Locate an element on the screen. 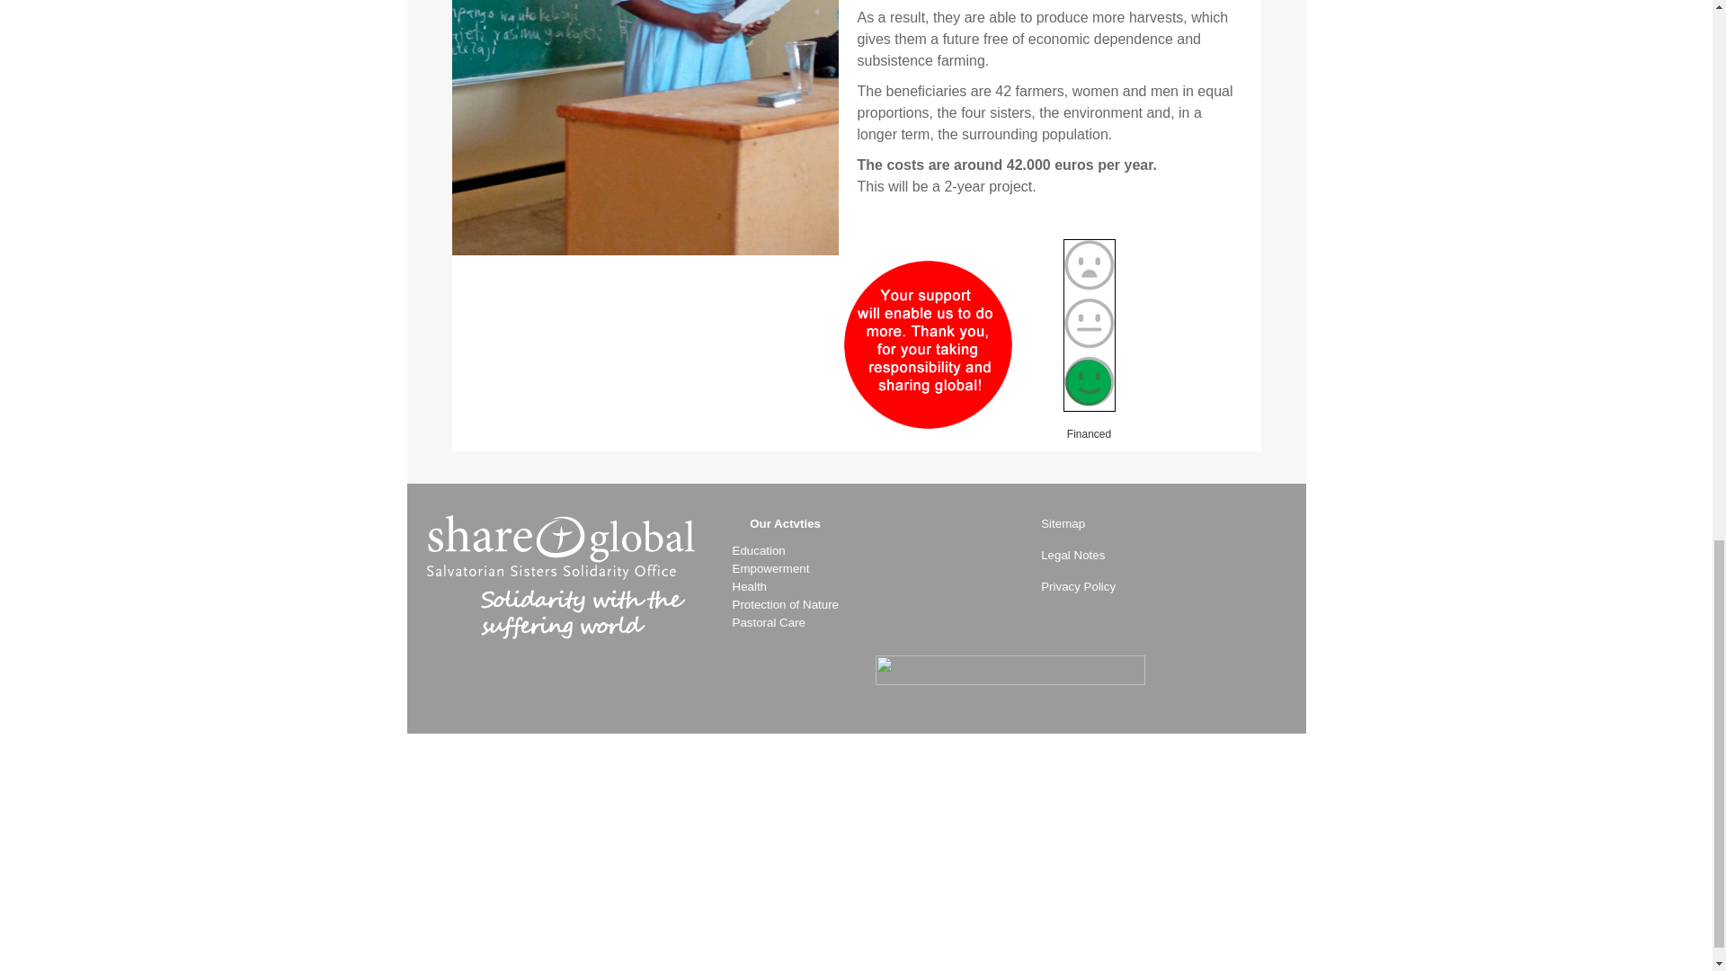 The width and height of the screenshot is (1726, 971). Protection of Nature is located at coordinates (786, 604).